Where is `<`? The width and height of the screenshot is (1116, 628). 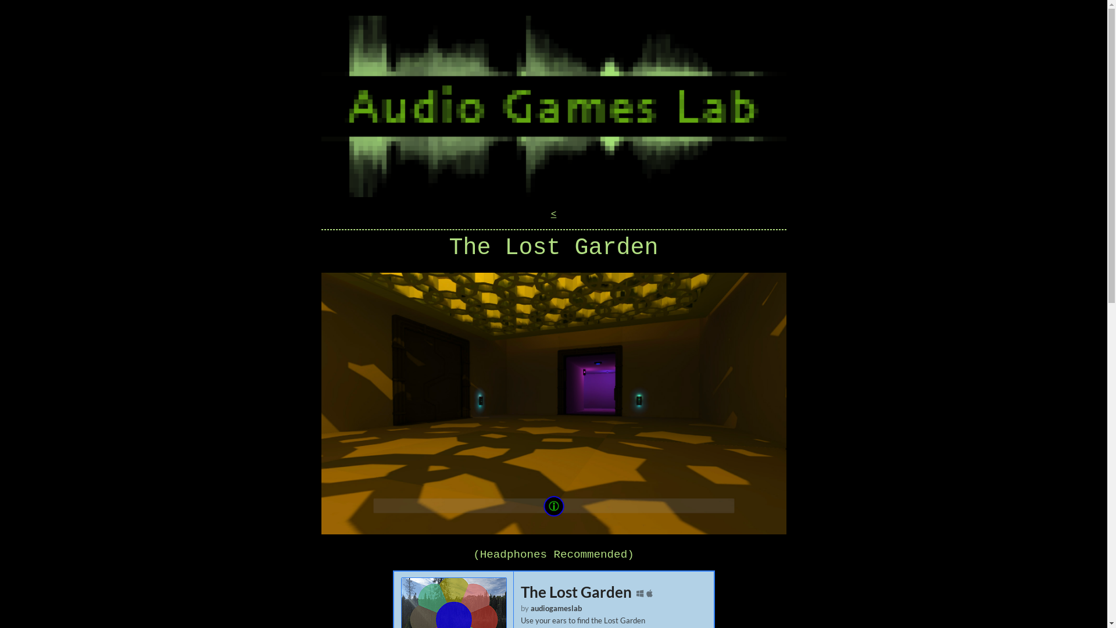
< is located at coordinates (554, 215).